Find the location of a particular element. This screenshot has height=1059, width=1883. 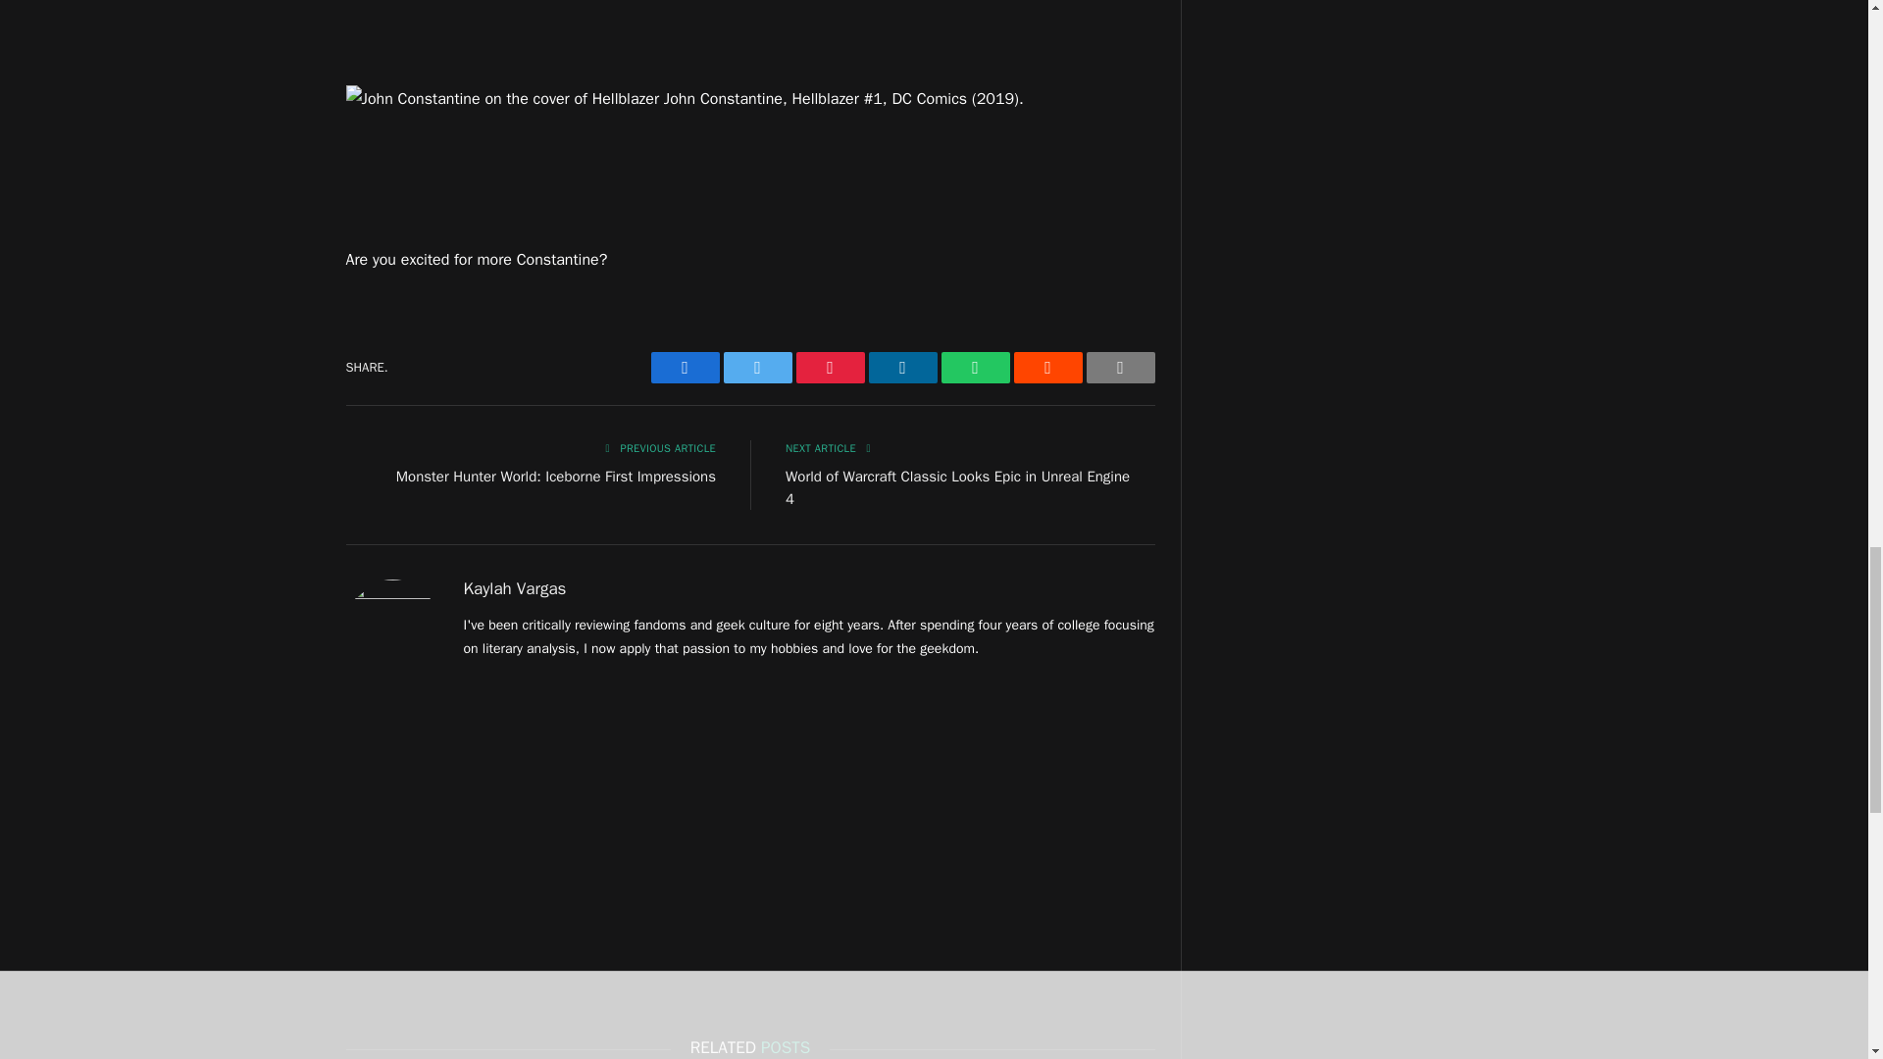

LinkedIn is located at coordinates (902, 367).